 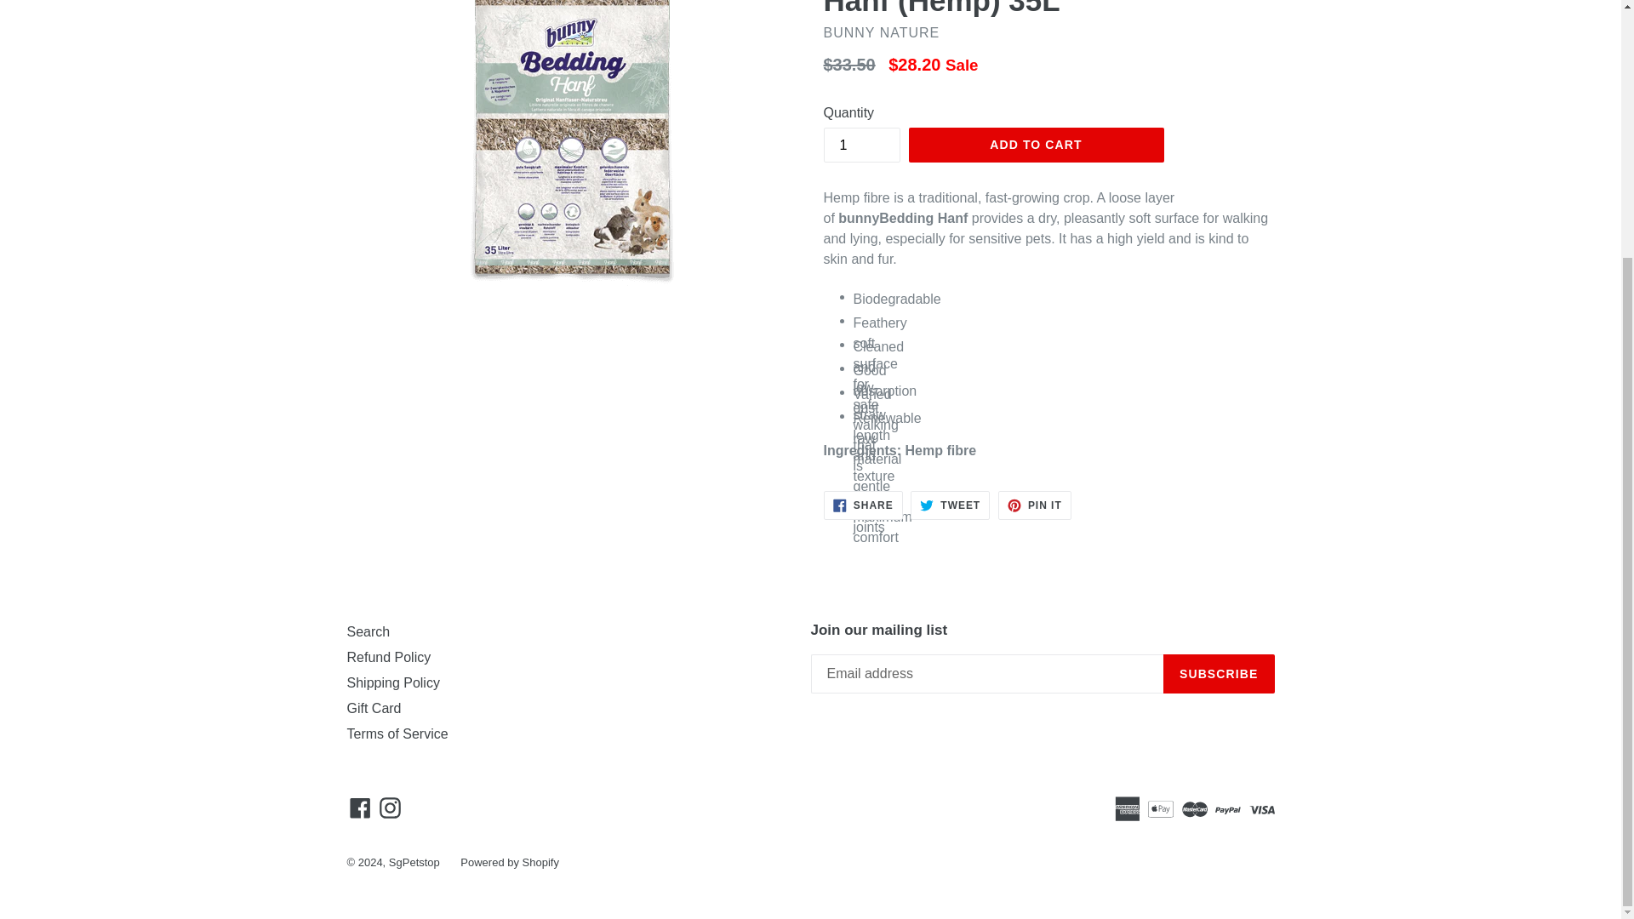 I want to click on SUBSCRIBE, so click(x=863, y=505).